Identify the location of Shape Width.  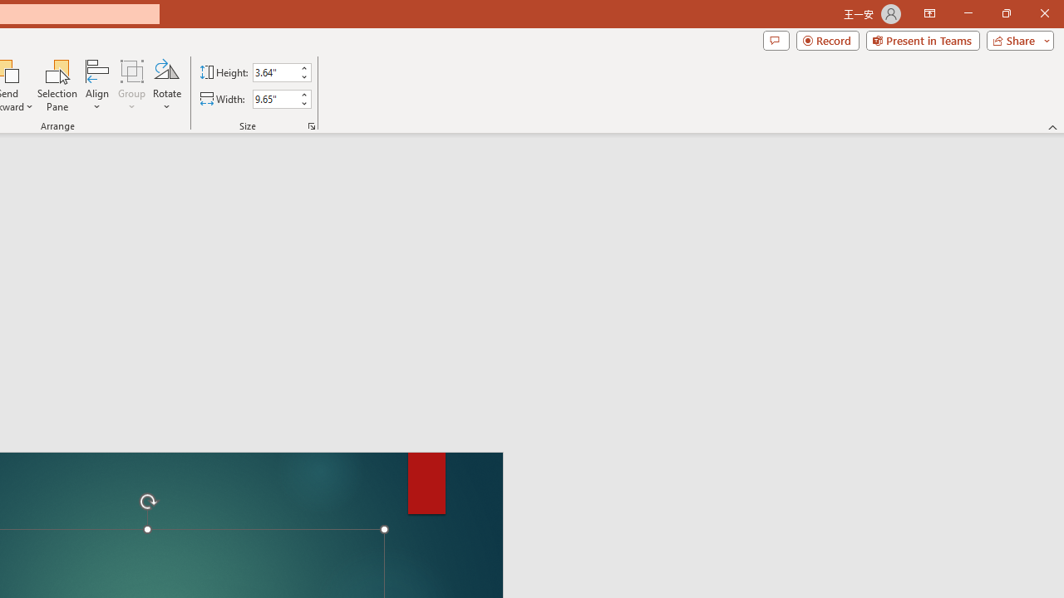
(274, 99).